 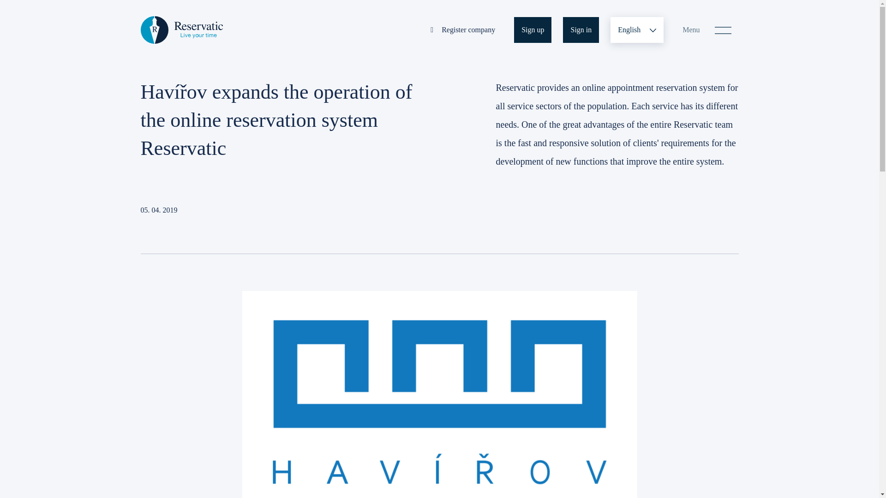 I want to click on Sign up, so click(x=533, y=29).